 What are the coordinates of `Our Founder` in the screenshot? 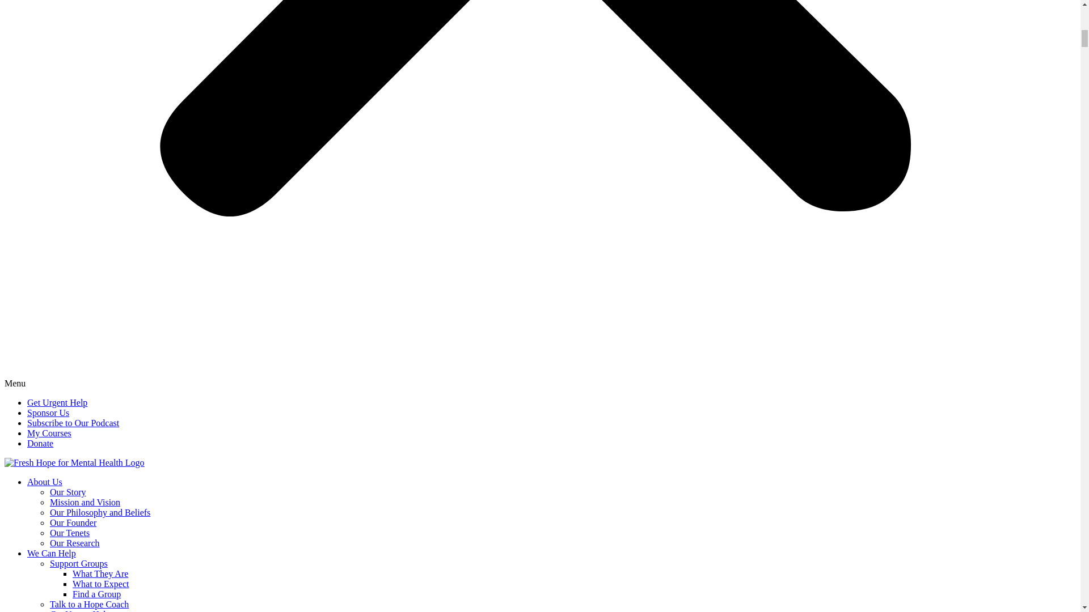 It's located at (73, 522).